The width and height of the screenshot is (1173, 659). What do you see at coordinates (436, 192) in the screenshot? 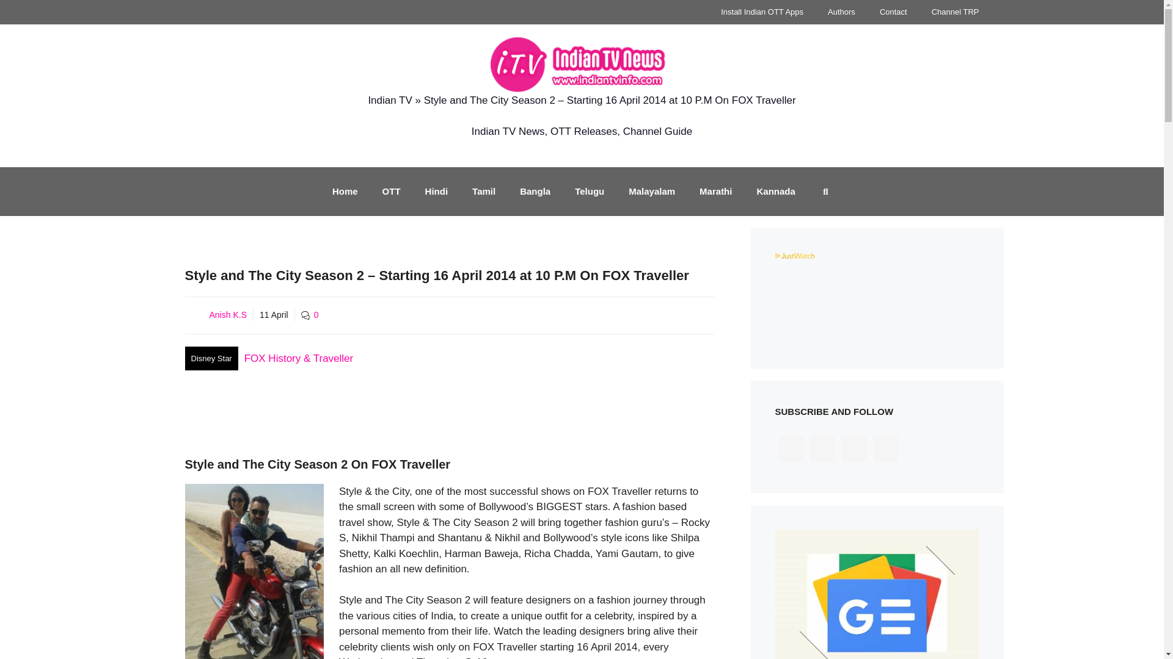
I see `Hindi` at bounding box center [436, 192].